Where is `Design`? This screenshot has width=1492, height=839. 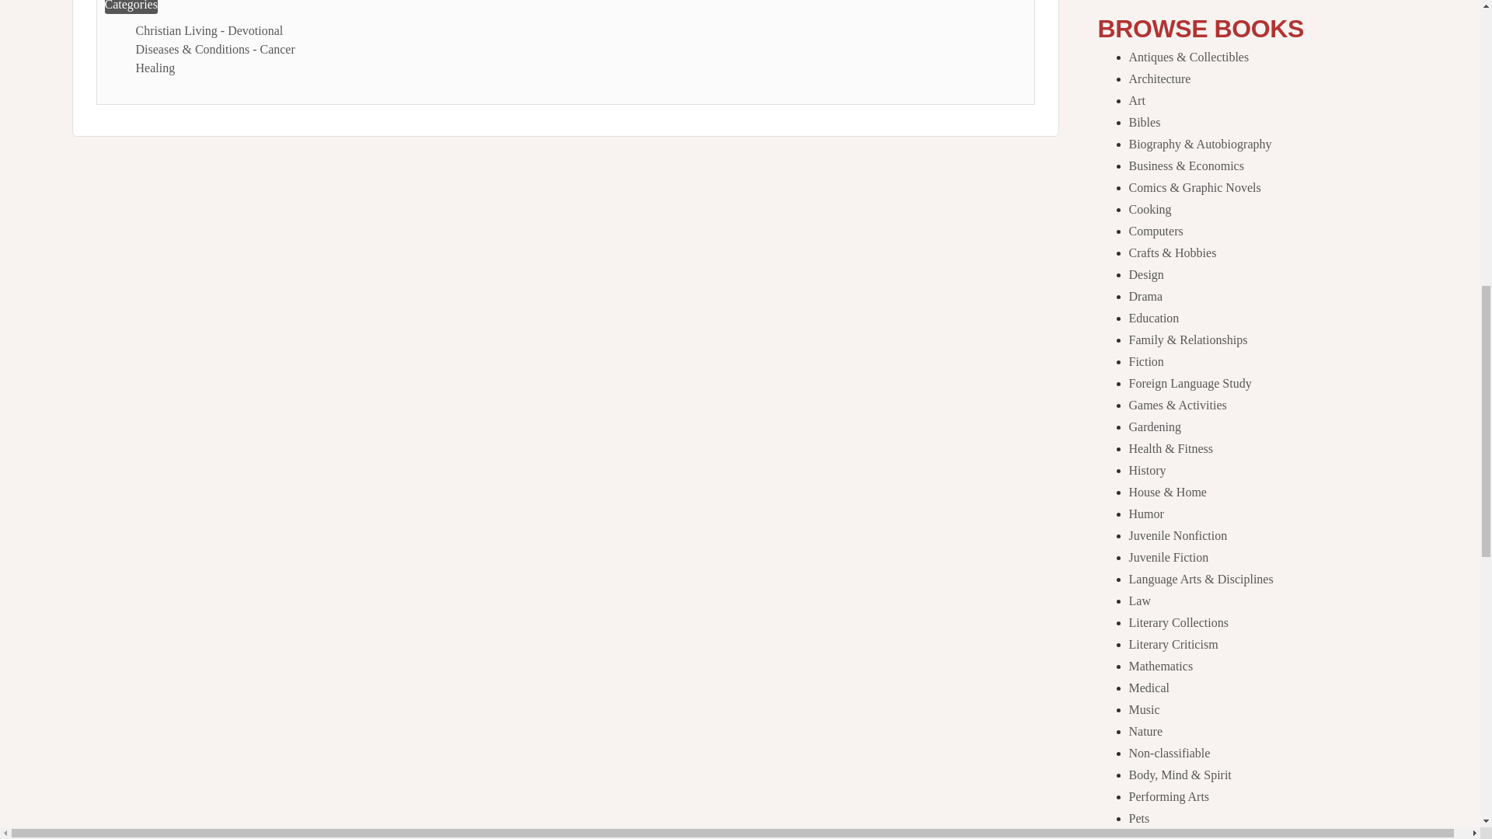
Design is located at coordinates (1145, 273).